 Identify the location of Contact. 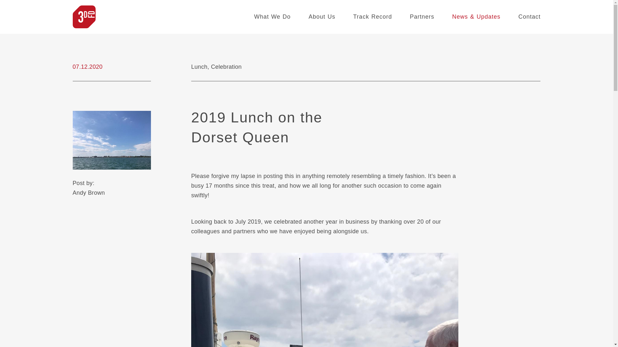
(529, 17).